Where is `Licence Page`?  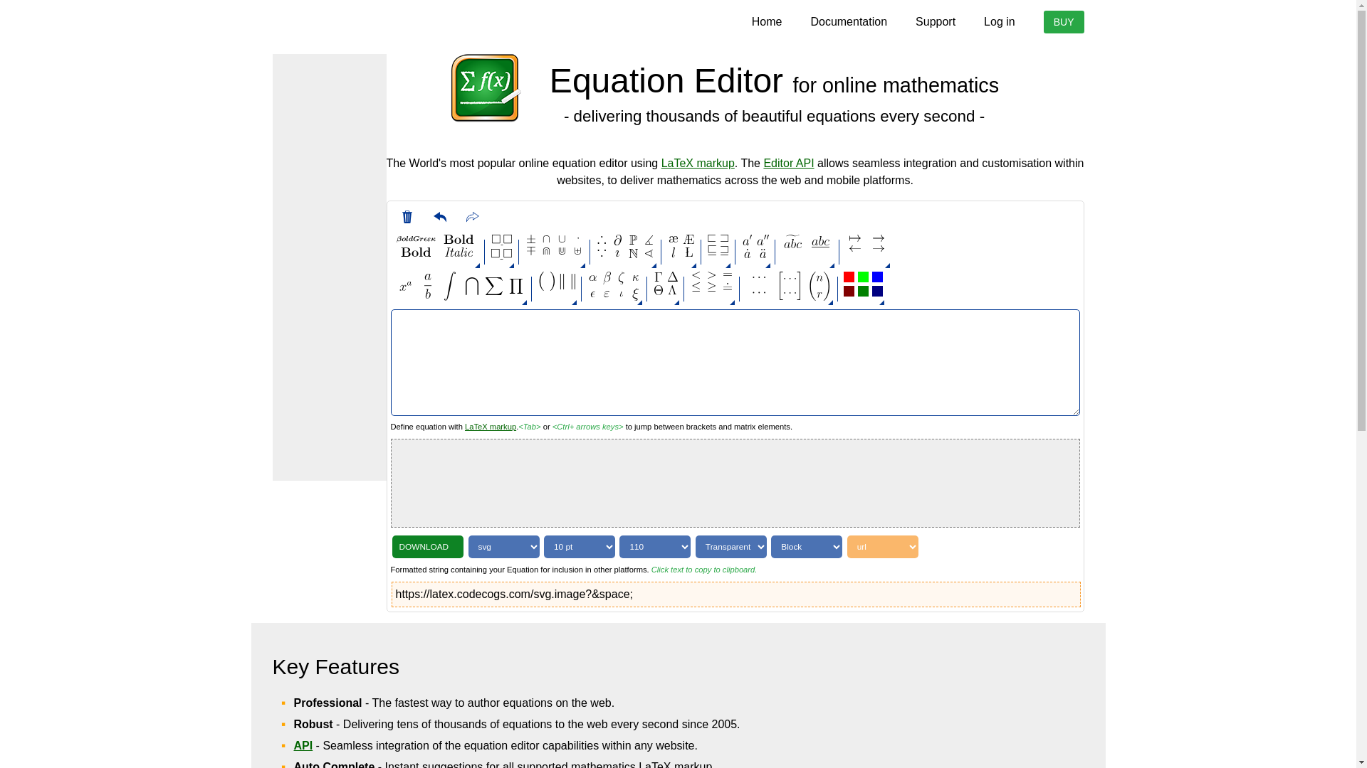
Licence Page is located at coordinates (1064, 22).